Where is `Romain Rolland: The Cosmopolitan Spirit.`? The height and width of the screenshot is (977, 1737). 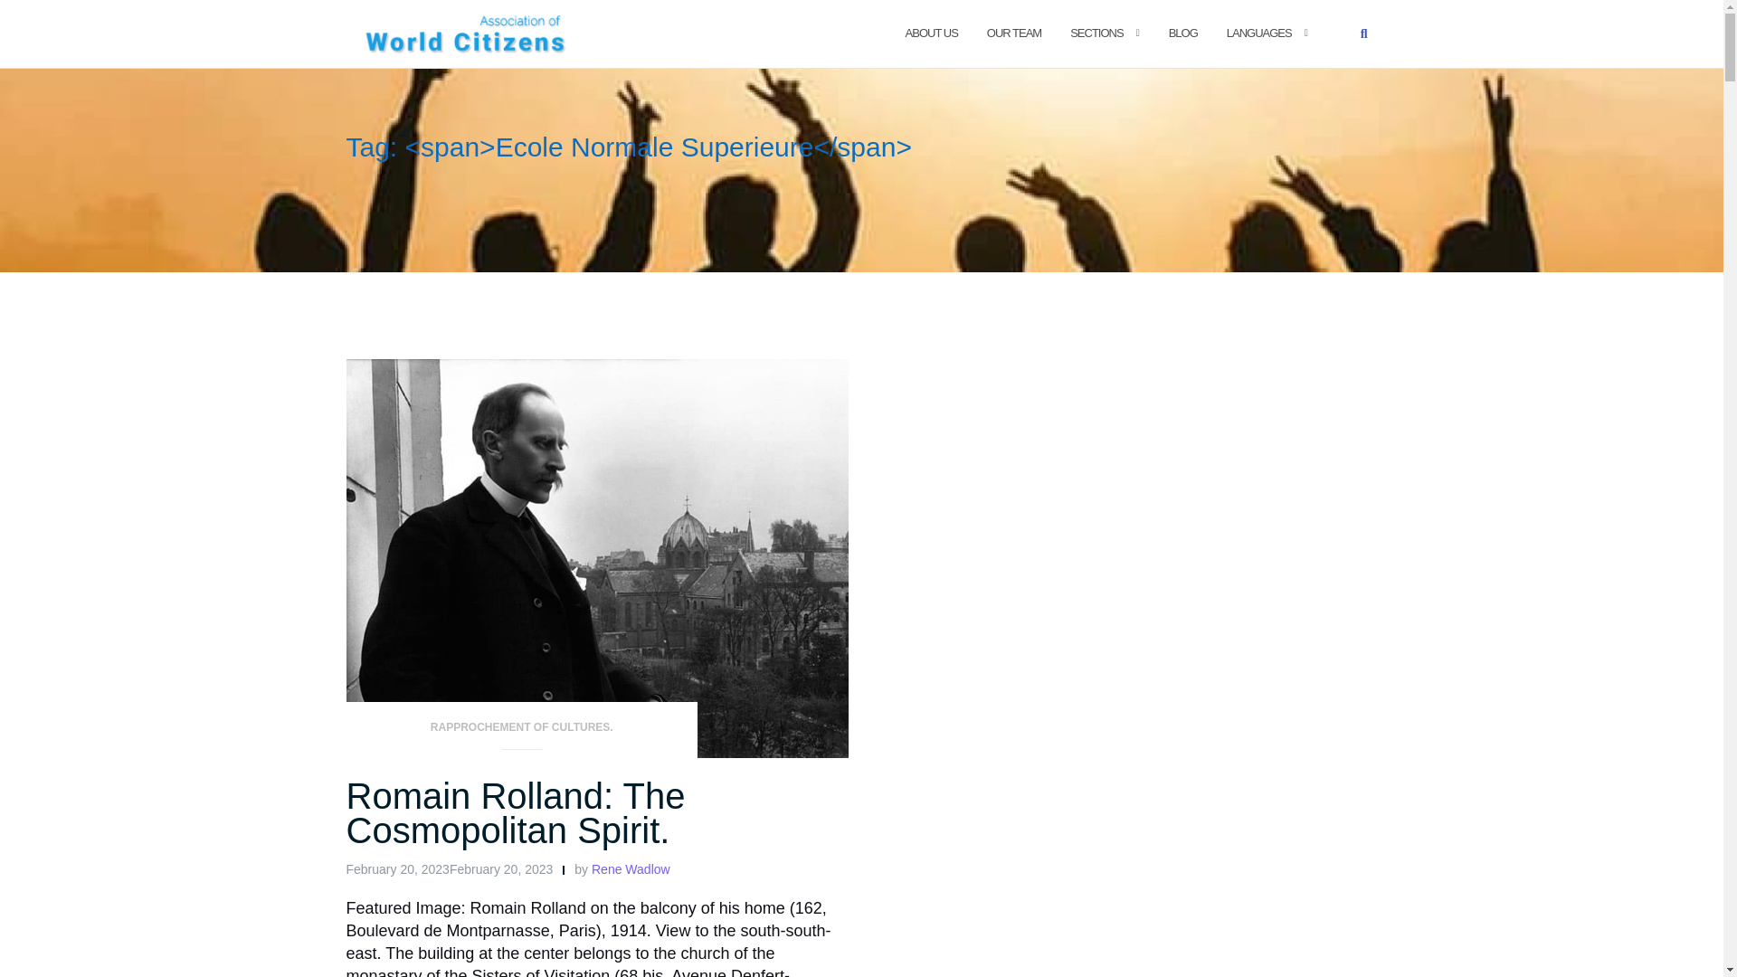 Romain Rolland: The Cosmopolitan Spirit. is located at coordinates (515, 812).